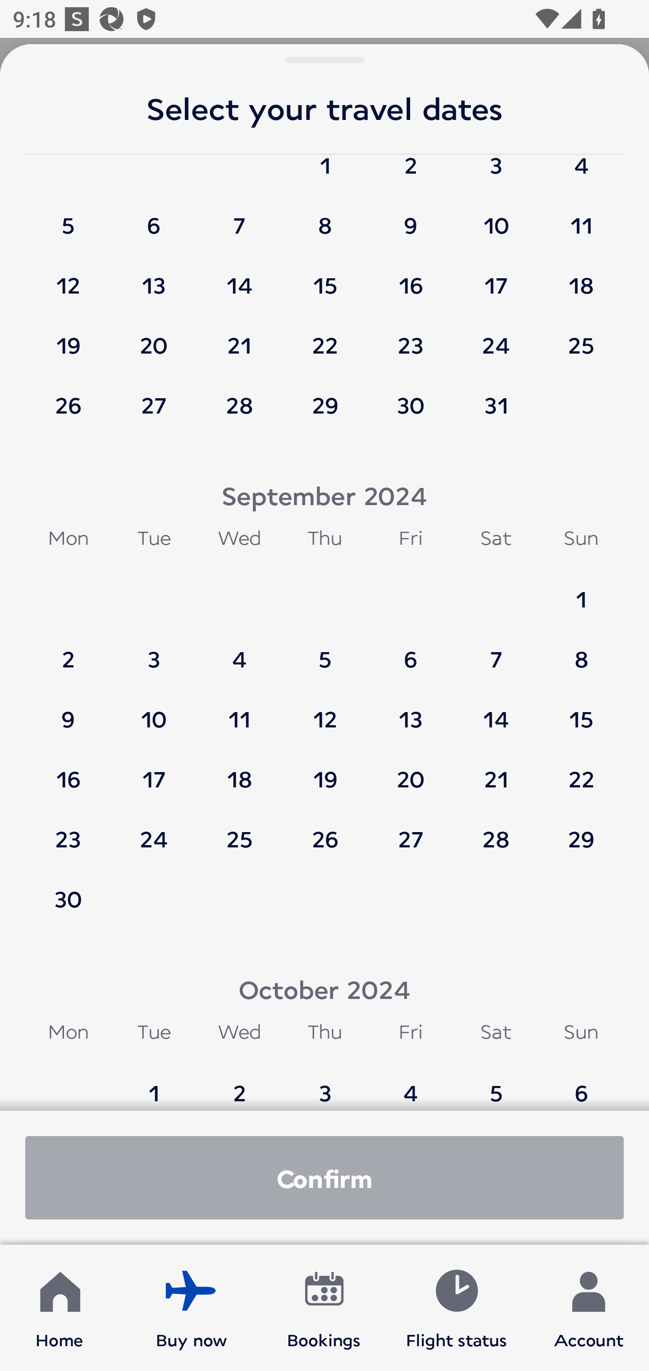 The height and width of the screenshot is (1371, 649). Describe the element at coordinates (581, 831) in the screenshot. I see `29` at that location.